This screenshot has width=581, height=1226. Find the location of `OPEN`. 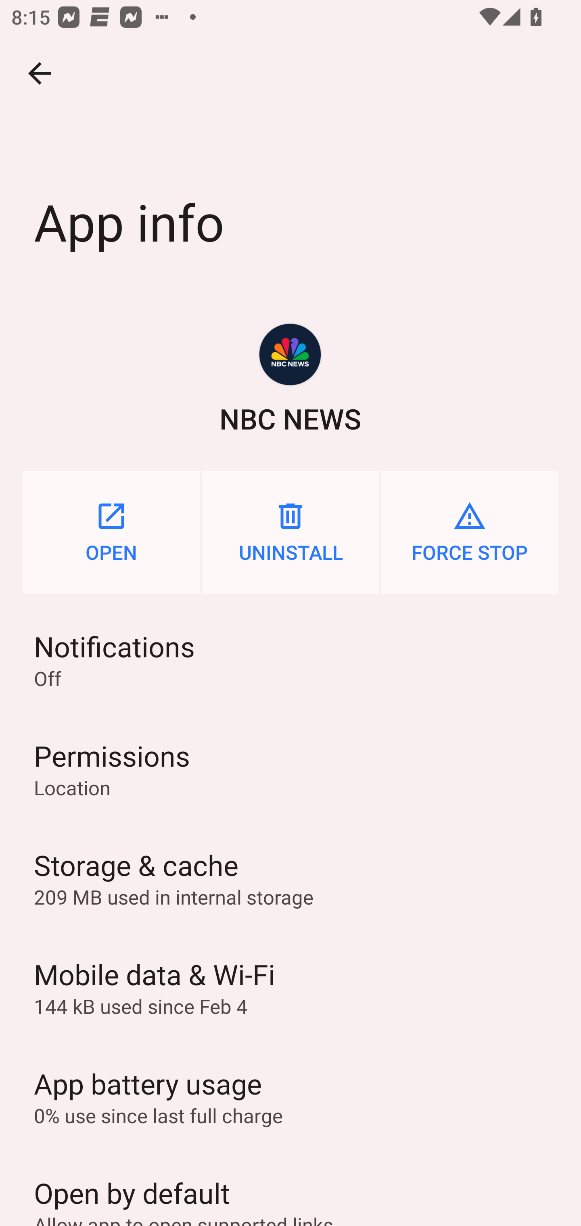

OPEN is located at coordinates (111, 532).